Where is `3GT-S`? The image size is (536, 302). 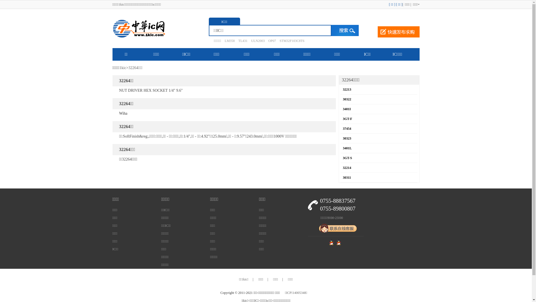 3GT-S is located at coordinates (347, 158).